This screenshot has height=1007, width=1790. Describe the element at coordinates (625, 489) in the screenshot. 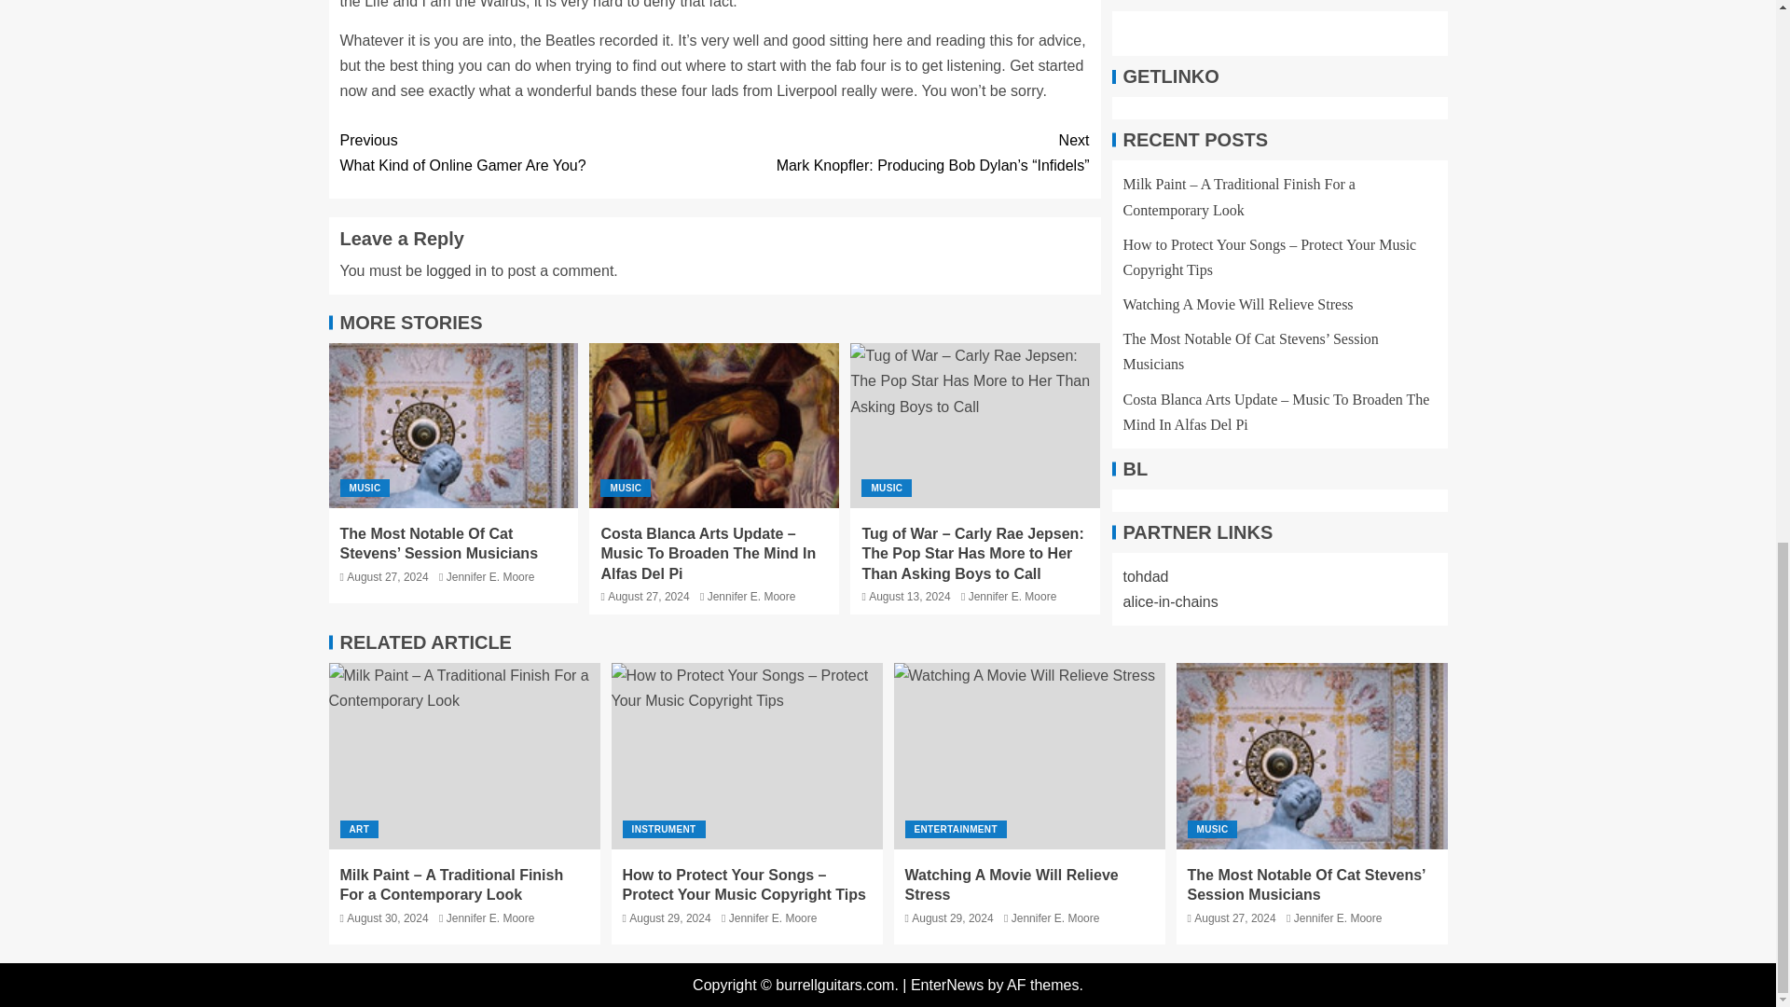

I see `Jennifer E. Moore` at that location.